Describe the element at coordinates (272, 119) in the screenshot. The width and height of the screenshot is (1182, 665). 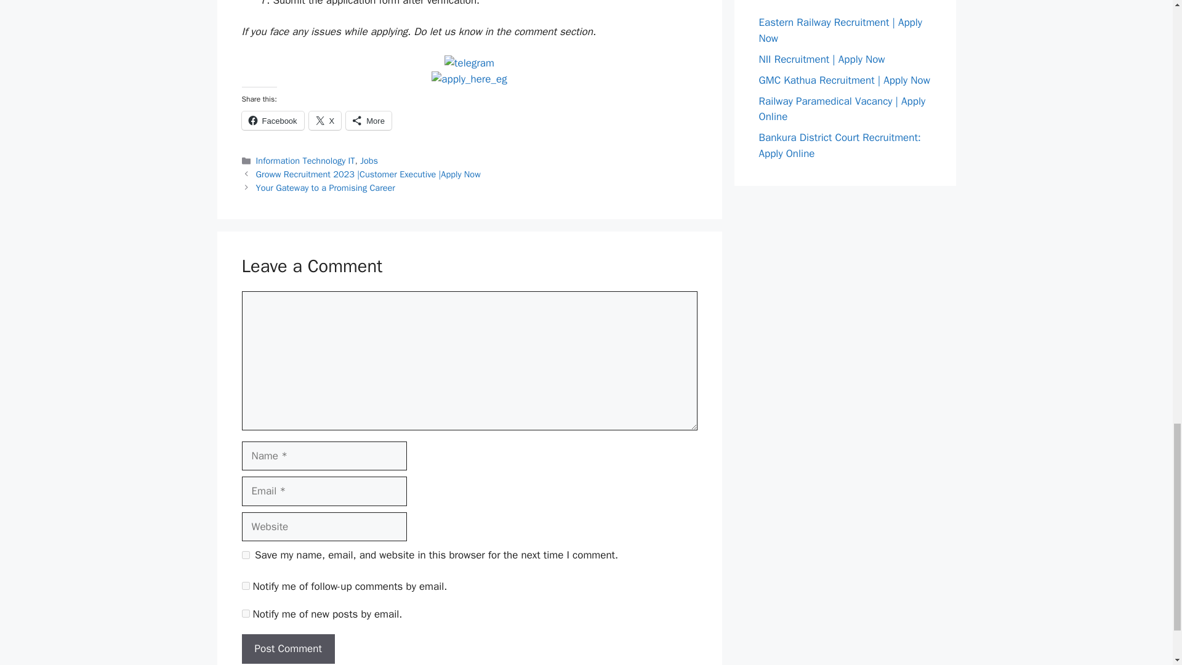
I see `Click to share on Facebook` at that location.